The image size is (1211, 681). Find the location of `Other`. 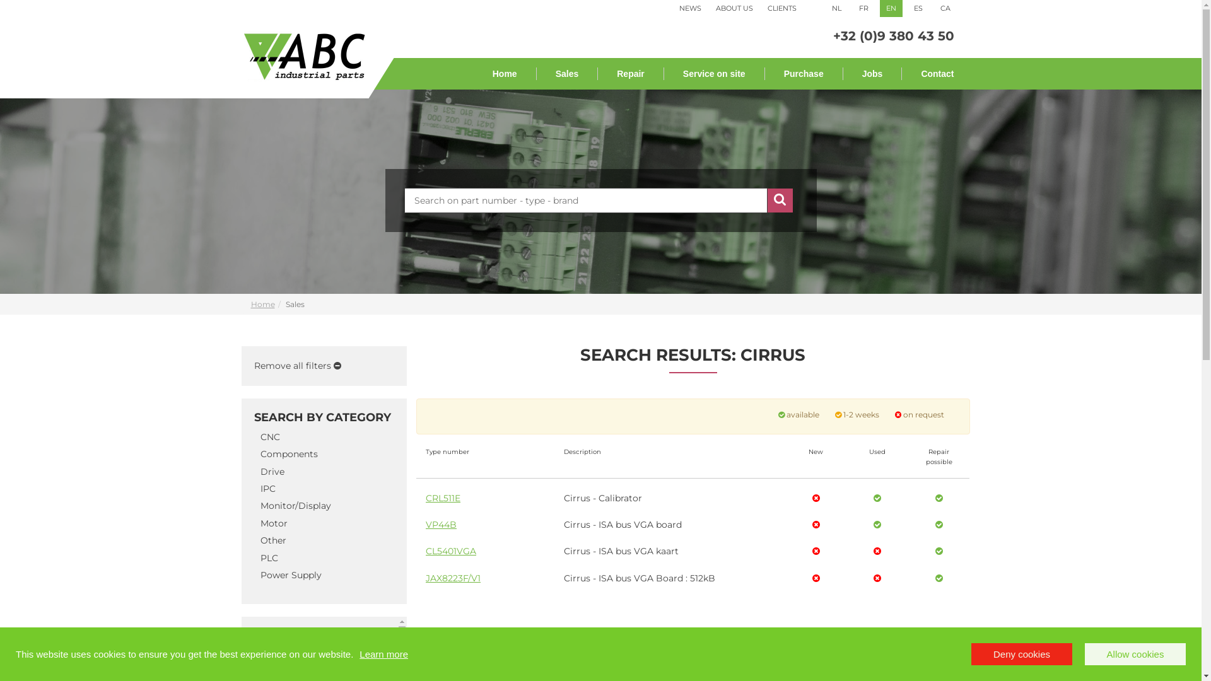

Other is located at coordinates (272, 540).